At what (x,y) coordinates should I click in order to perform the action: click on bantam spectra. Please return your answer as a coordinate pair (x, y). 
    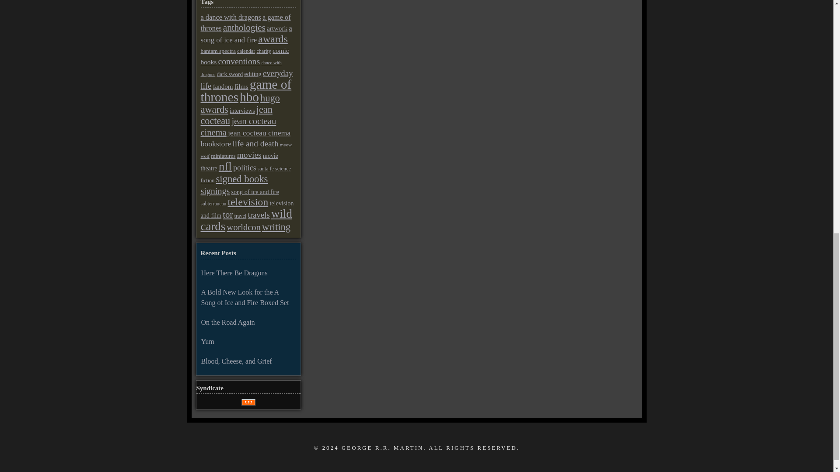
    Looking at the image, I should click on (218, 51).